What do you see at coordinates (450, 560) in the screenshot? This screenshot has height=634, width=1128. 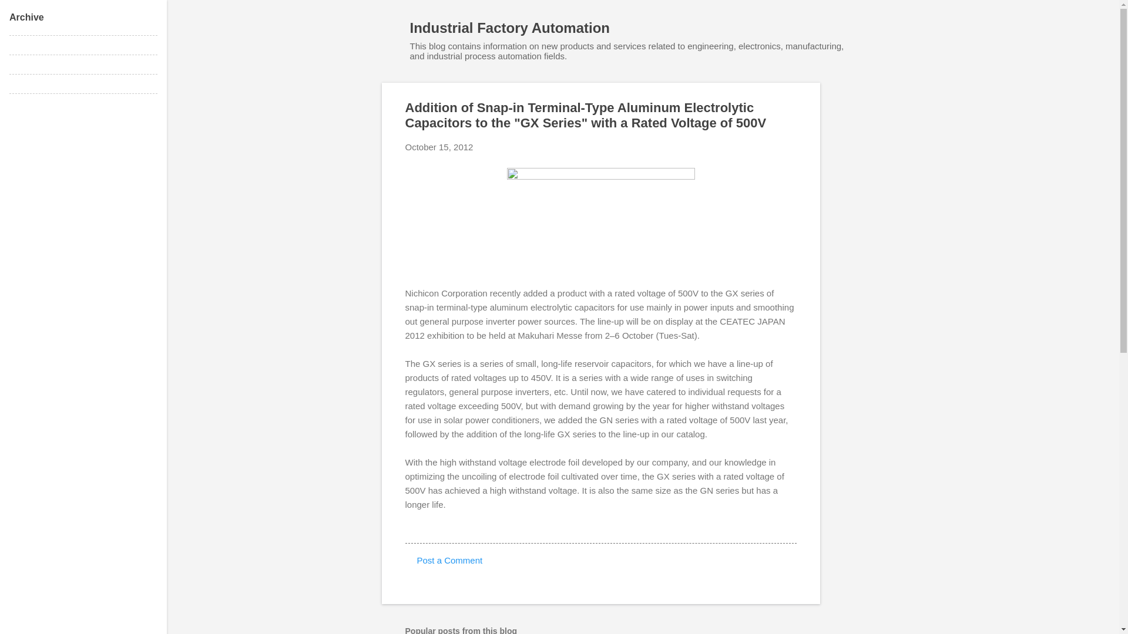 I see `Post a Comment` at bounding box center [450, 560].